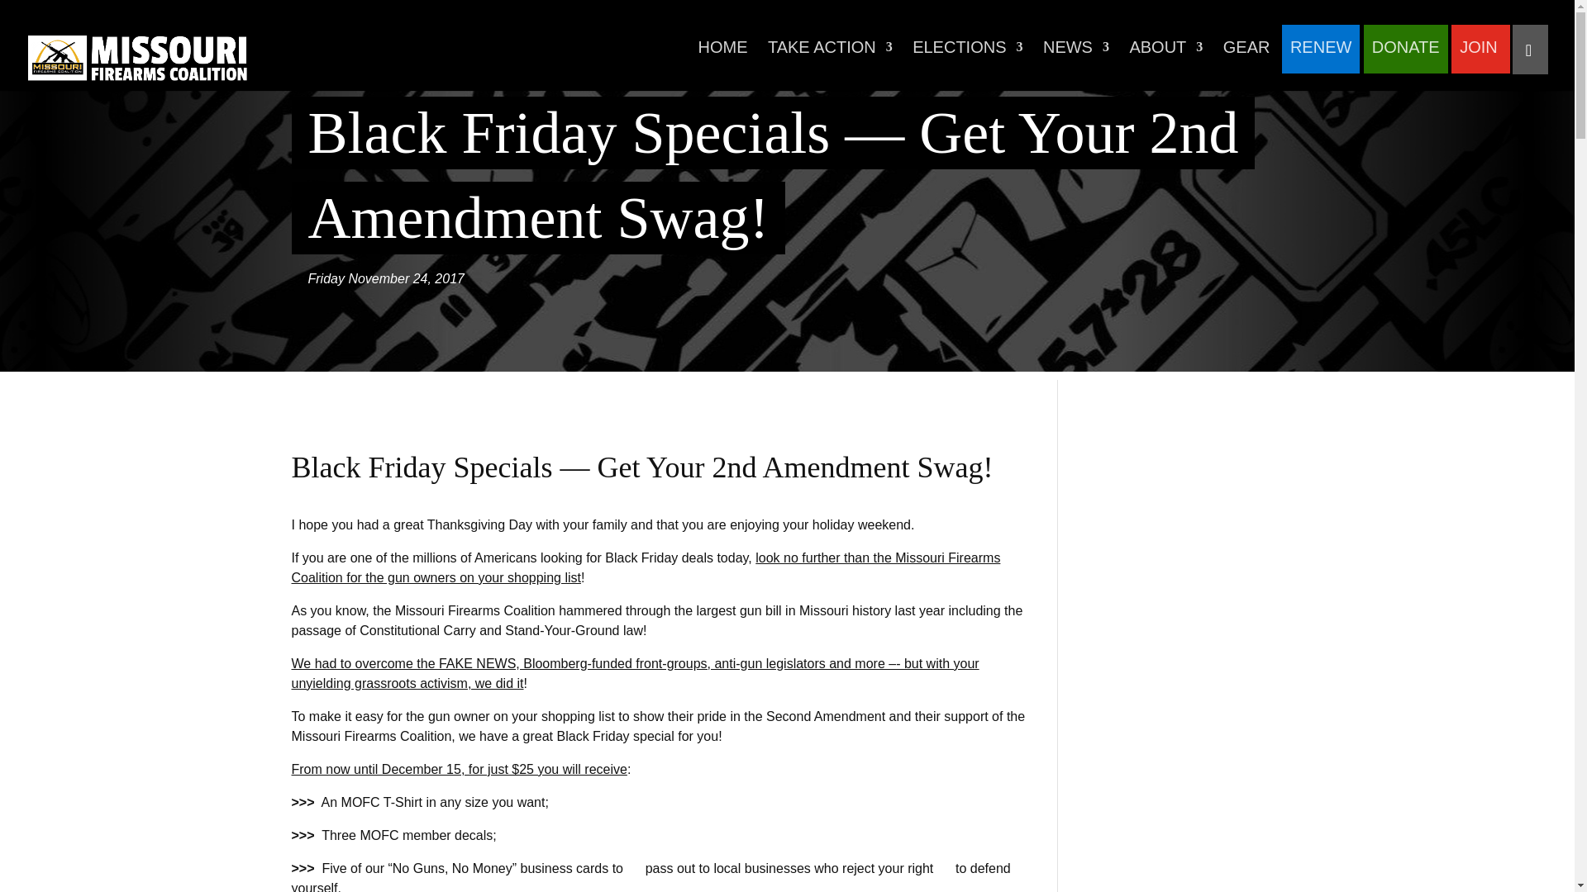 This screenshot has width=1587, height=892. What do you see at coordinates (1479, 56) in the screenshot?
I see `JOIN` at bounding box center [1479, 56].